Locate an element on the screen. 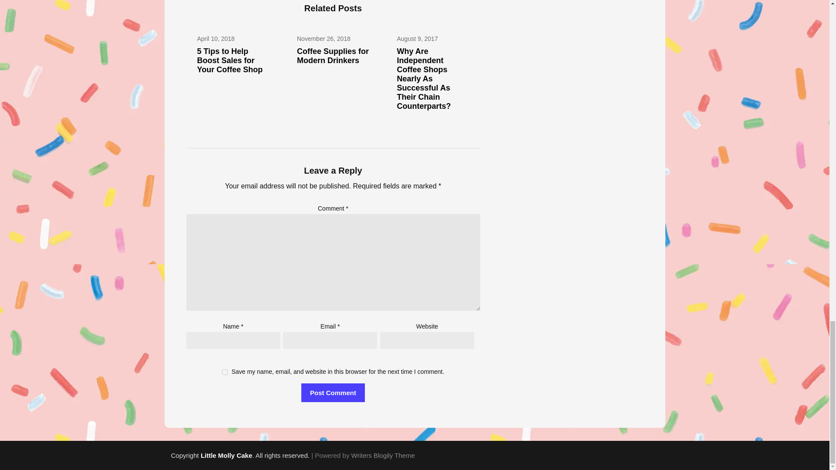 This screenshot has height=470, width=836. Coffee Supplies for Modern Drinkers is located at coordinates (333, 56).